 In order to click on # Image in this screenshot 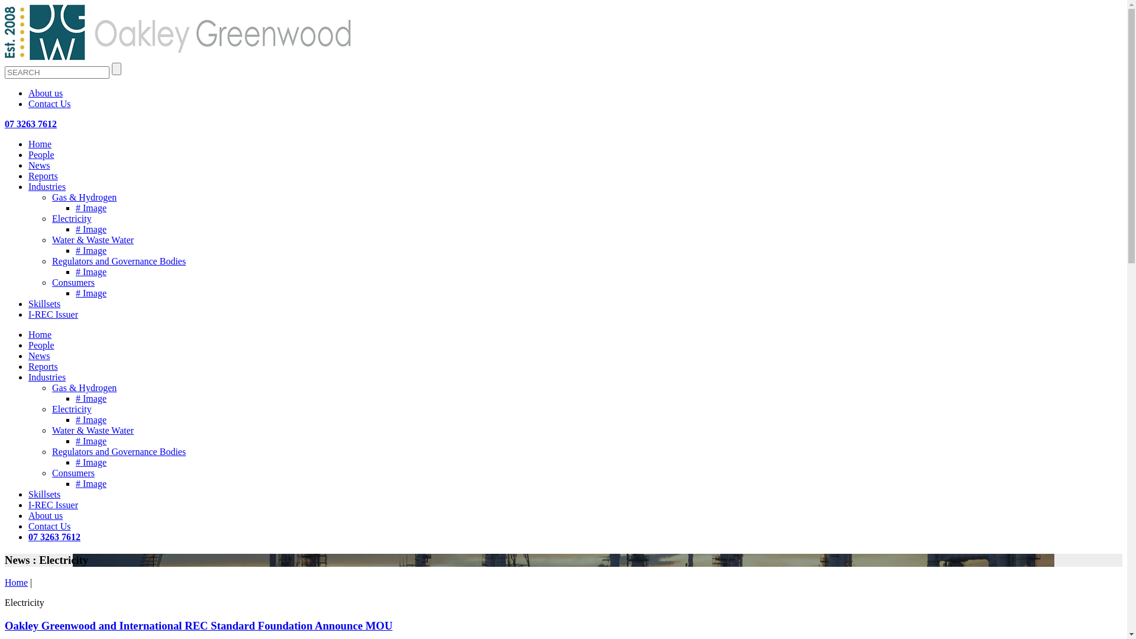, I will do `click(91, 399)`.